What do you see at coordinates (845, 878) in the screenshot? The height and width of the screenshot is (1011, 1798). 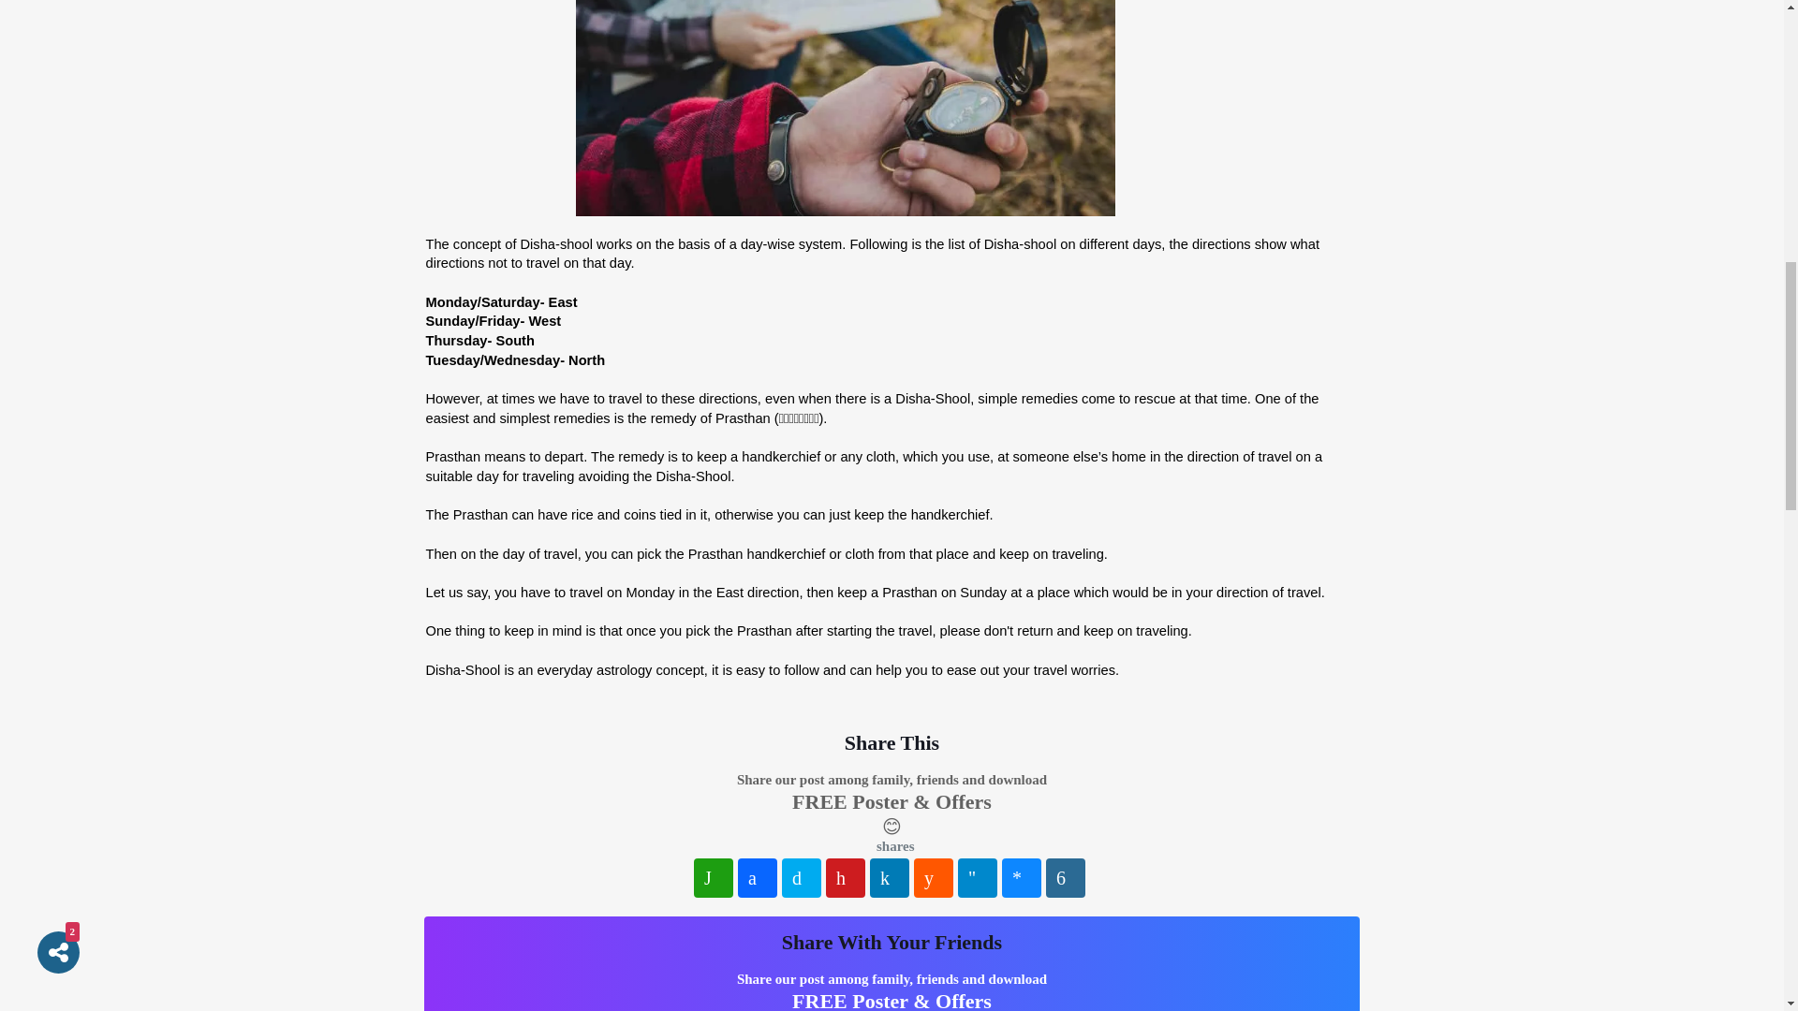 I see `Share on Pinterest` at bounding box center [845, 878].